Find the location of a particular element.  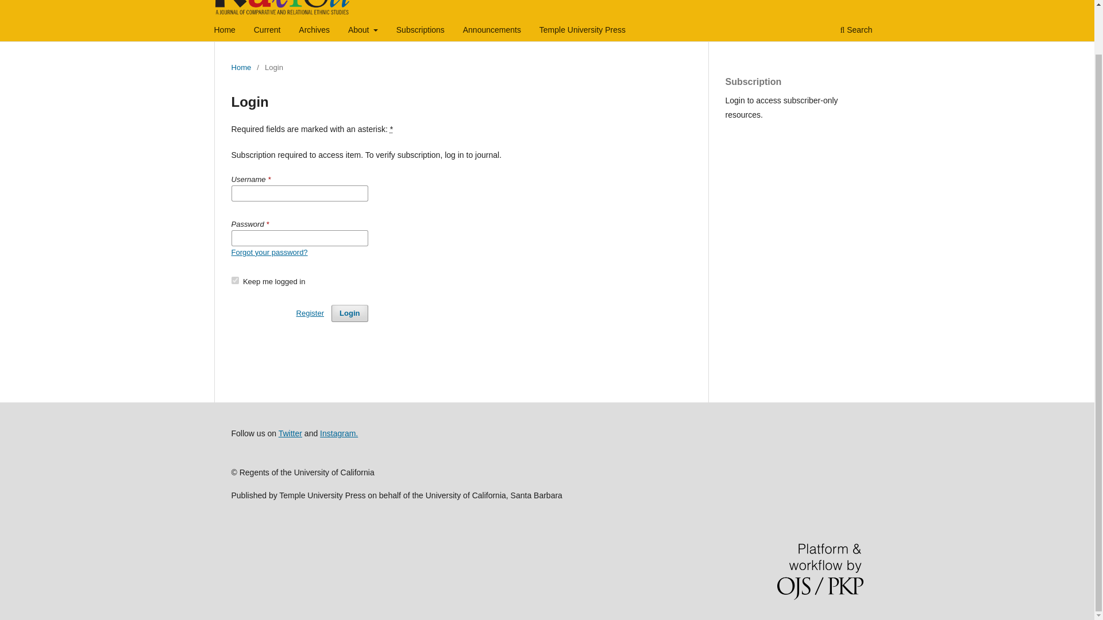

About is located at coordinates (363, 31).